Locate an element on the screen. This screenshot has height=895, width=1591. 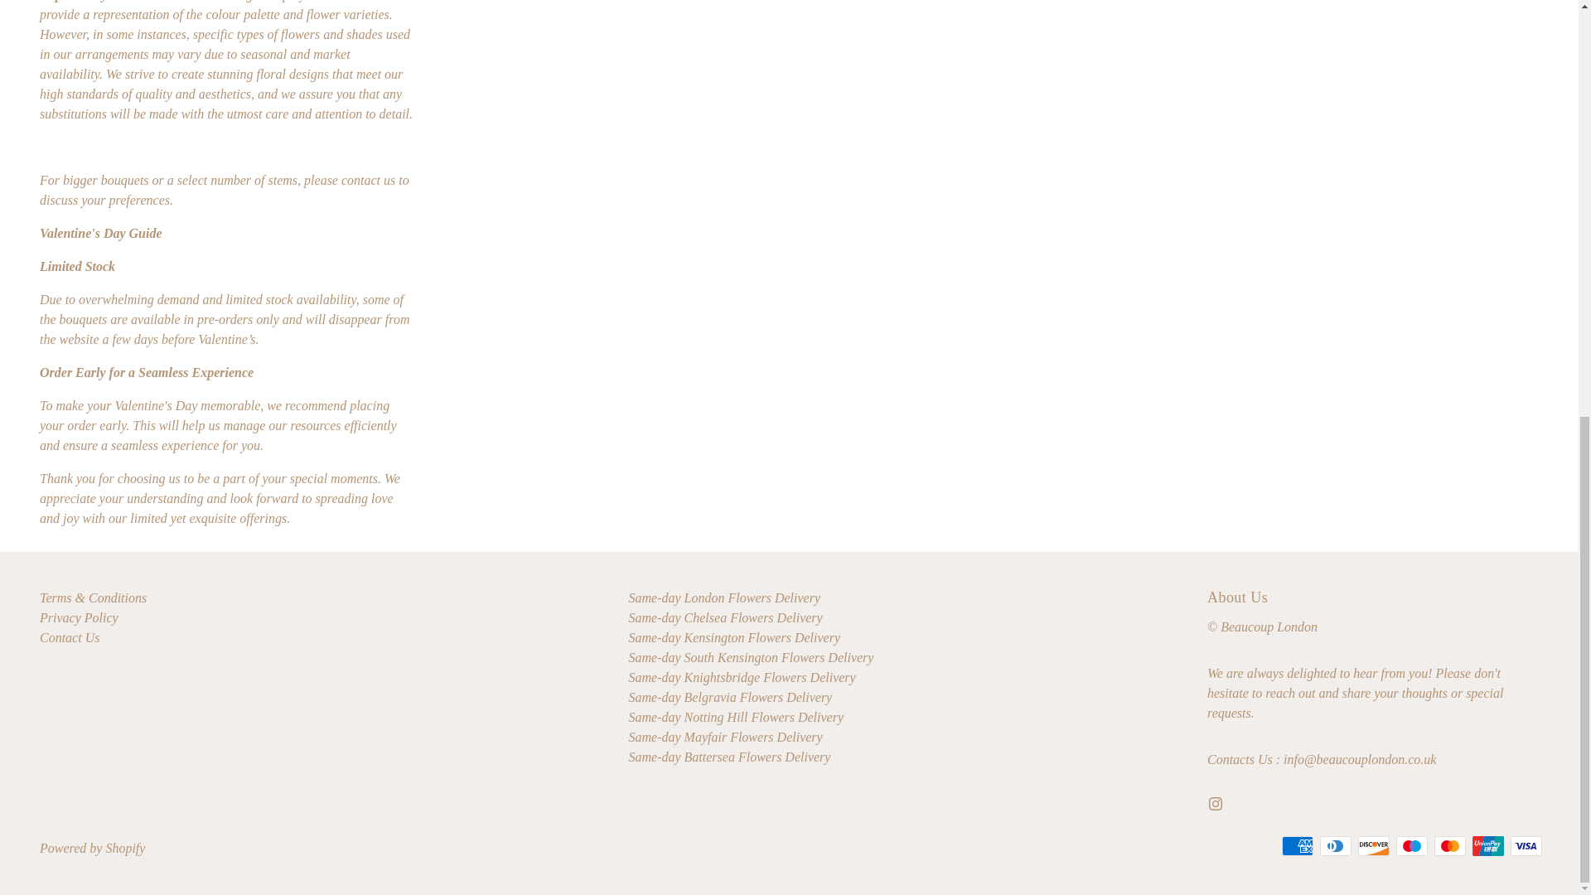
Same-day Notting Hill Flowers Delivery is located at coordinates (736, 717).